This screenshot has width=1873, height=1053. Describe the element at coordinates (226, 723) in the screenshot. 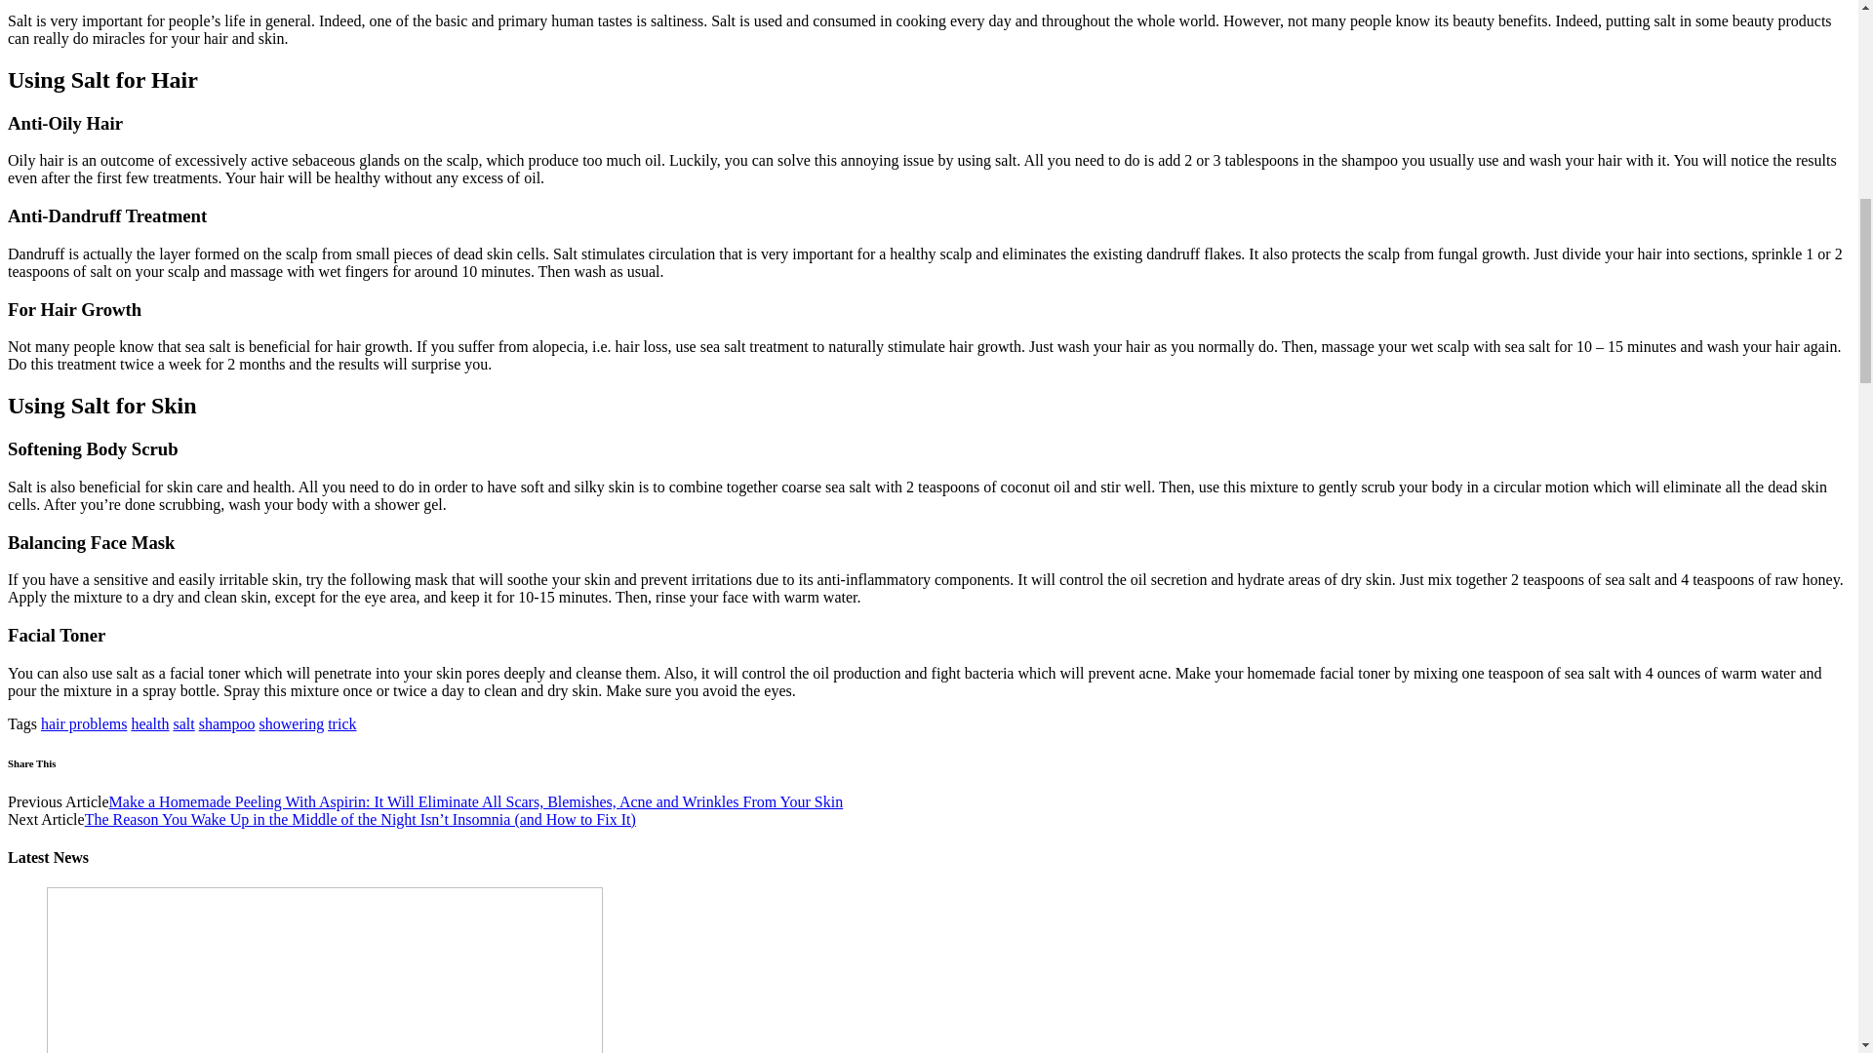

I see `shampoo` at that location.